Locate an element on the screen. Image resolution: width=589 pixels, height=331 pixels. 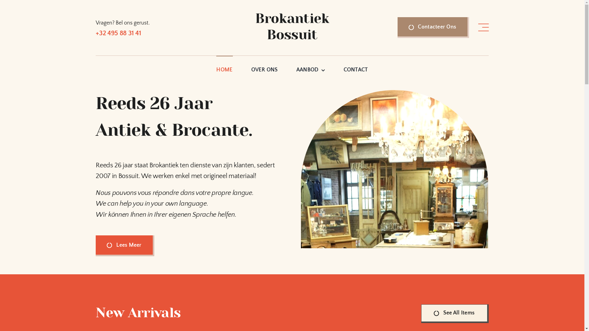
See All Items is located at coordinates (455, 314).